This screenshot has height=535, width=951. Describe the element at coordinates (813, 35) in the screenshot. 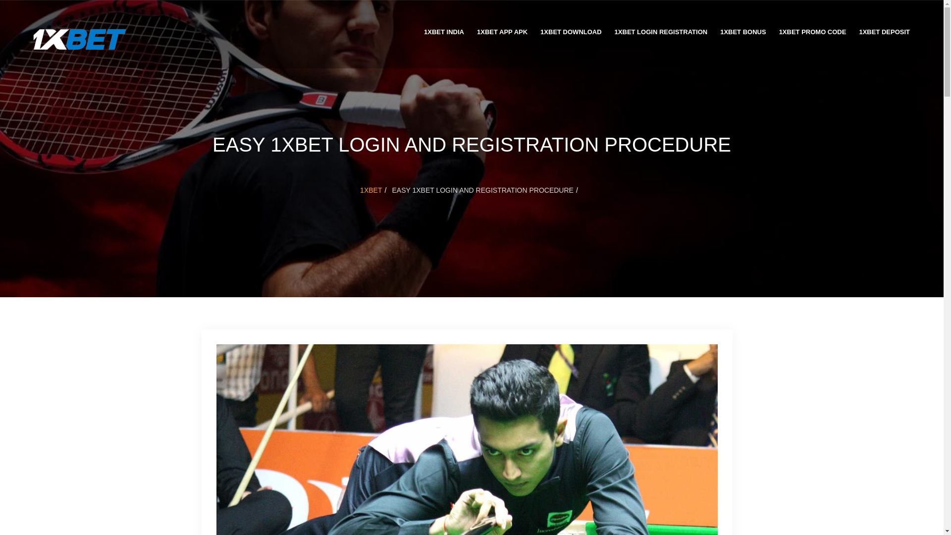

I see `1XBET PROMO CODE` at that location.